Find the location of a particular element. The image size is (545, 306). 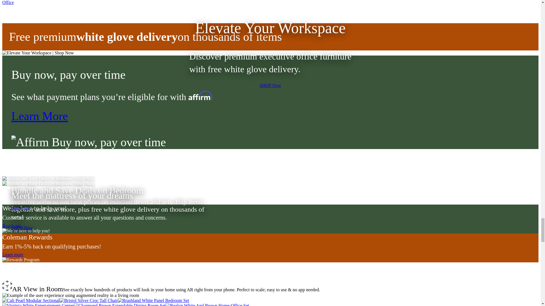

Brashland White Panel Bedroom Set by Ashley Furniture is located at coordinates (153, 300).